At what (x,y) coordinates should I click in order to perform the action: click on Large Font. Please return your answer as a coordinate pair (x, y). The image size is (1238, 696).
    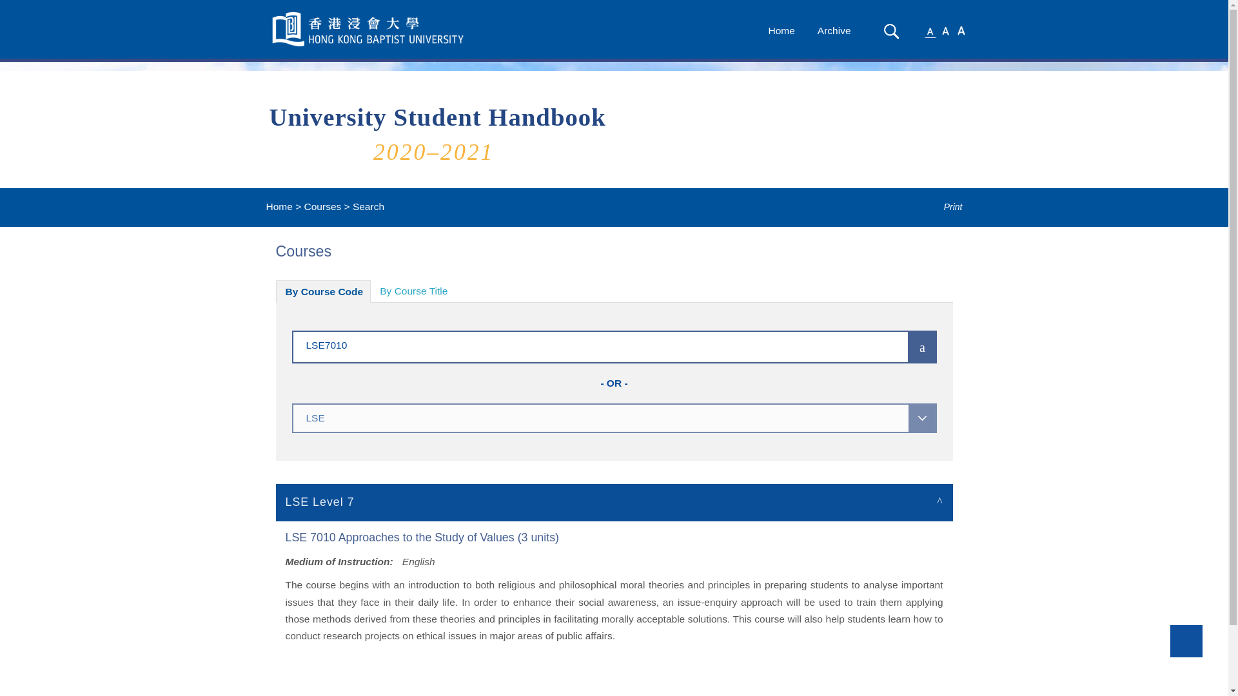
    Looking at the image, I should click on (961, 30).